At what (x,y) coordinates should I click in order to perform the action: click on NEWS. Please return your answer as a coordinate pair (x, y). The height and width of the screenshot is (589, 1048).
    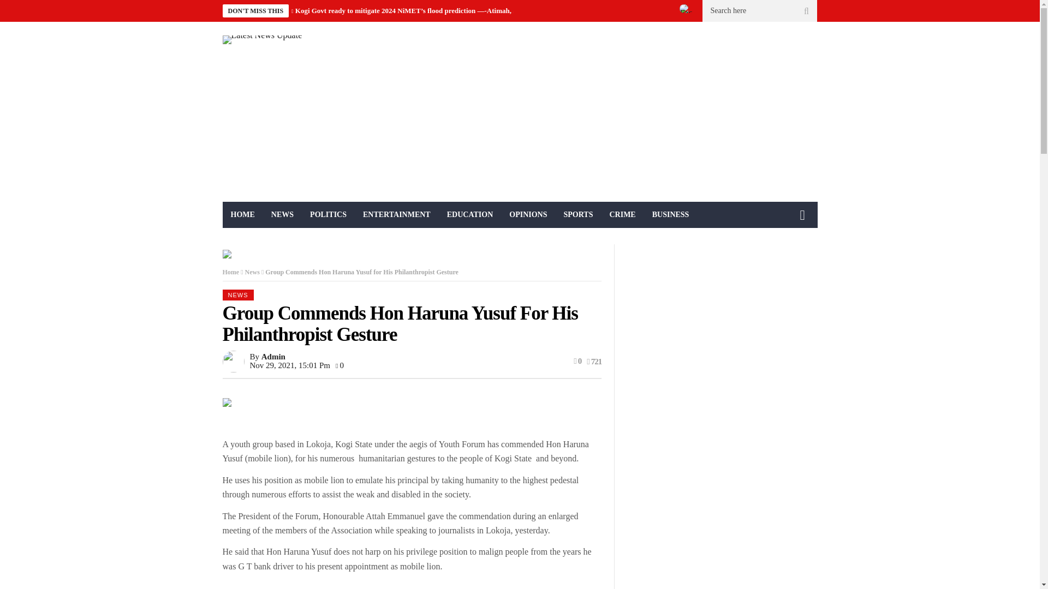
    Looking at the image, I should click on (282, 215).